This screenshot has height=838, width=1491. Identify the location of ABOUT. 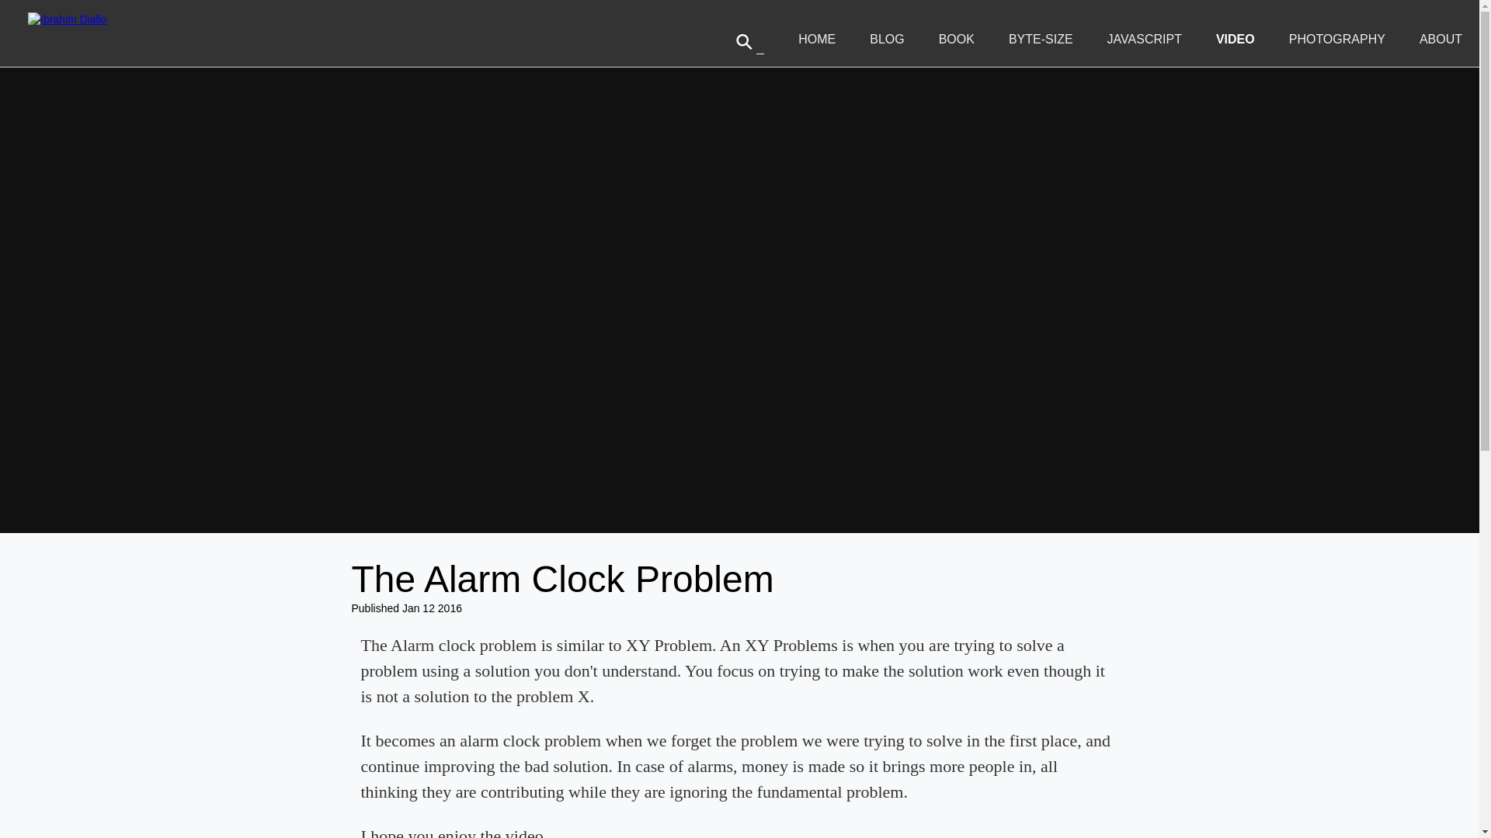
(1441, 39).